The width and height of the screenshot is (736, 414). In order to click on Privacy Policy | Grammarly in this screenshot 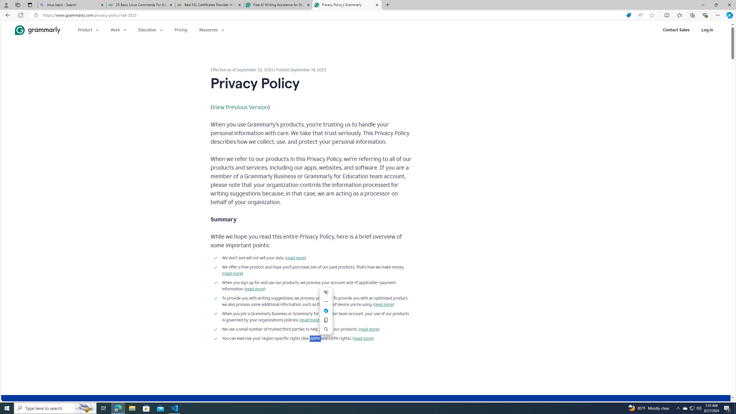, I will do `click(346, 5)`.